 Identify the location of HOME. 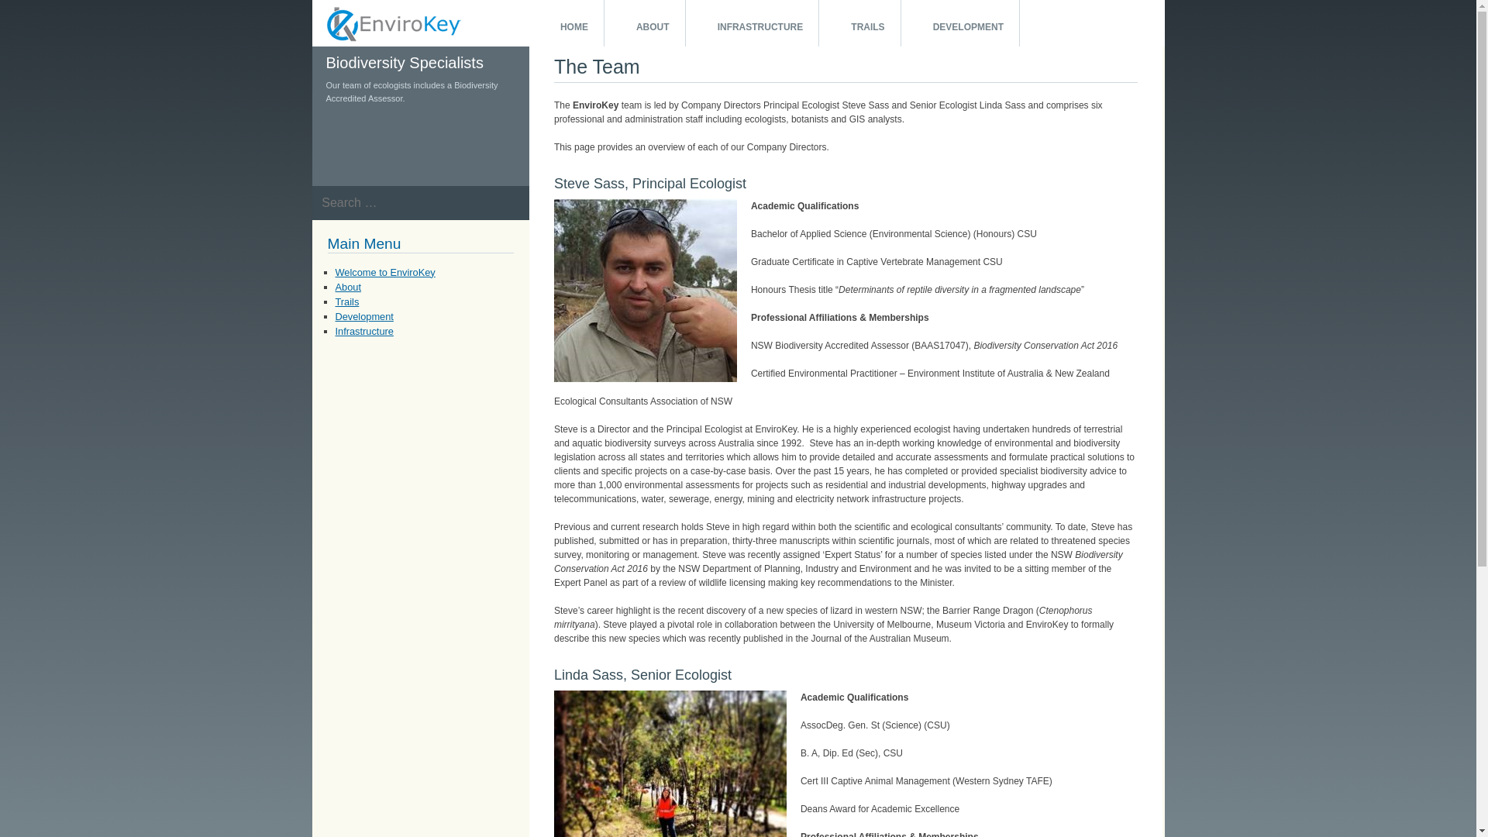
(567, 23).